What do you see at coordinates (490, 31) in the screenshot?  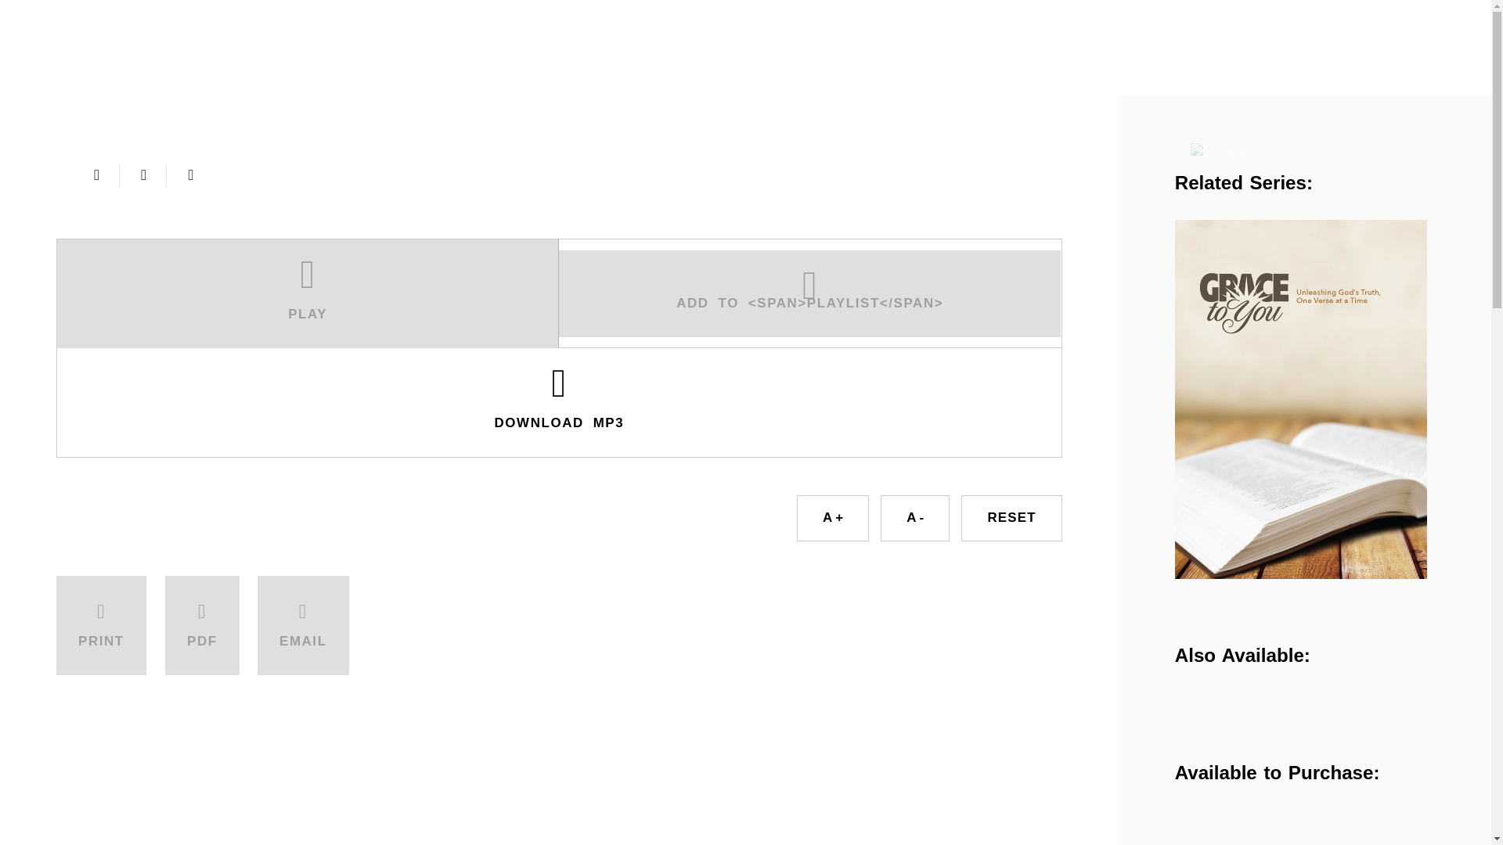 I see `LISTEN NOW` at bounding box center [490, 31].